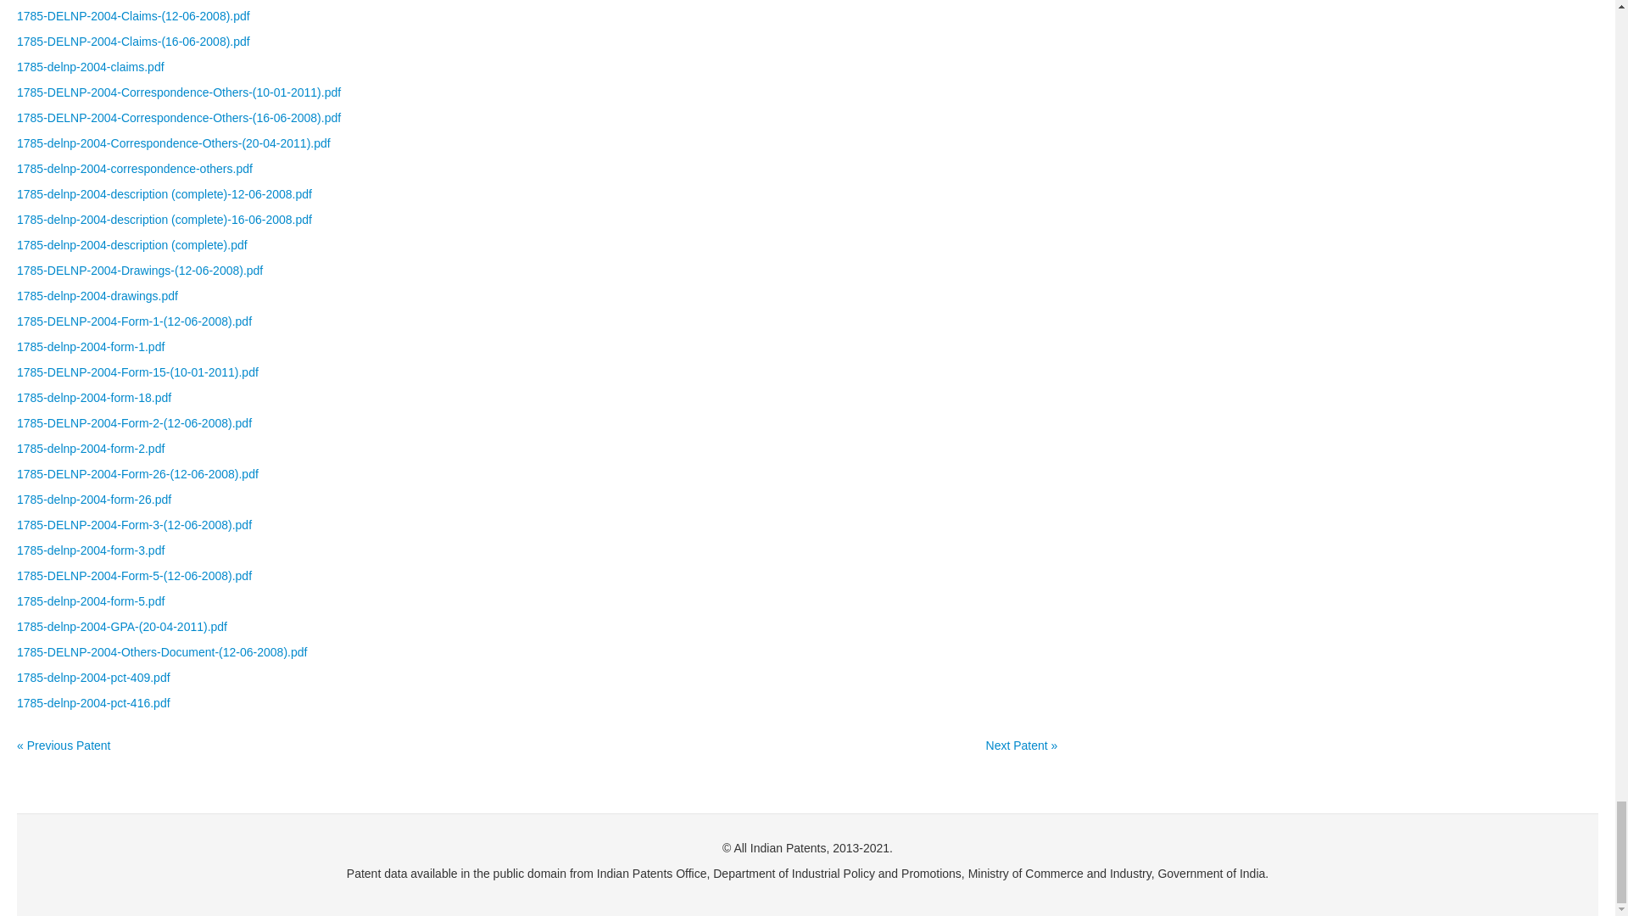 The height and width of the screenshot is (916, 1628). Describe the element at coordinates (90, 67) in the screenshot. I see `1785-delnp-2004-claims.pdf` at that location.